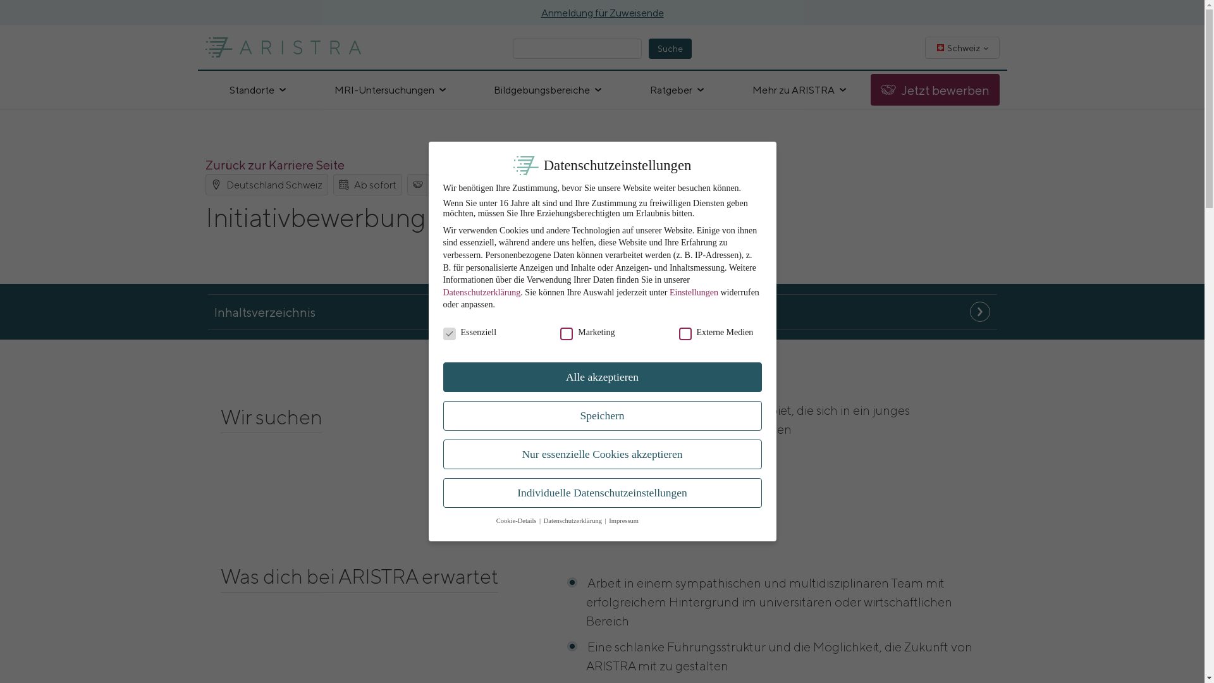  Describe the element at coordinates (602, 493) in the screenshot. I see `Individuelle Datenschutzeinstellungen` at that location.